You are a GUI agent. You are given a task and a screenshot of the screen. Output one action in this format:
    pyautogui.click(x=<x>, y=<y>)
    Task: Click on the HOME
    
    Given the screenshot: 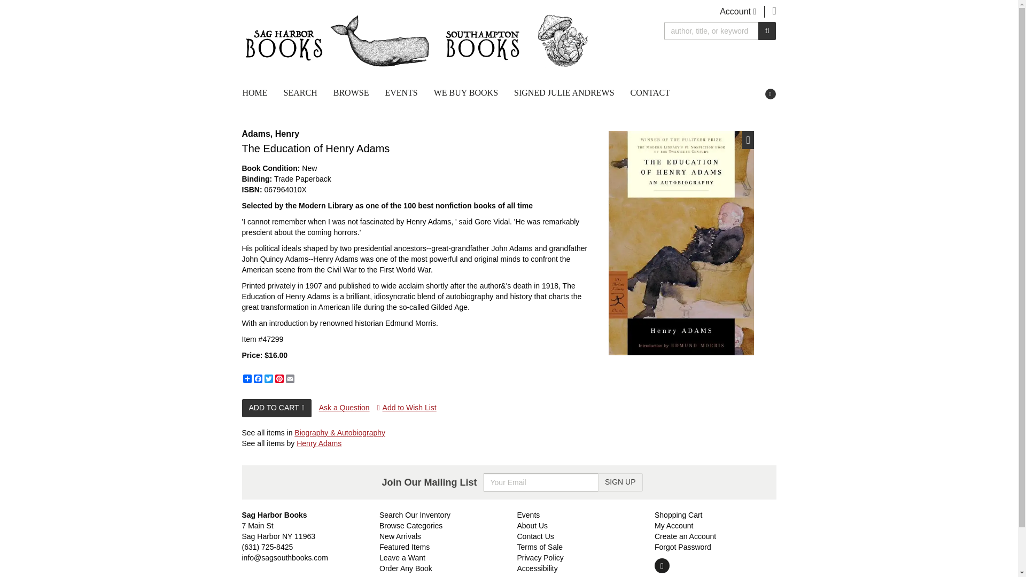 What is the action you would take?
    pyautogui.click(x=259, y=93)
    